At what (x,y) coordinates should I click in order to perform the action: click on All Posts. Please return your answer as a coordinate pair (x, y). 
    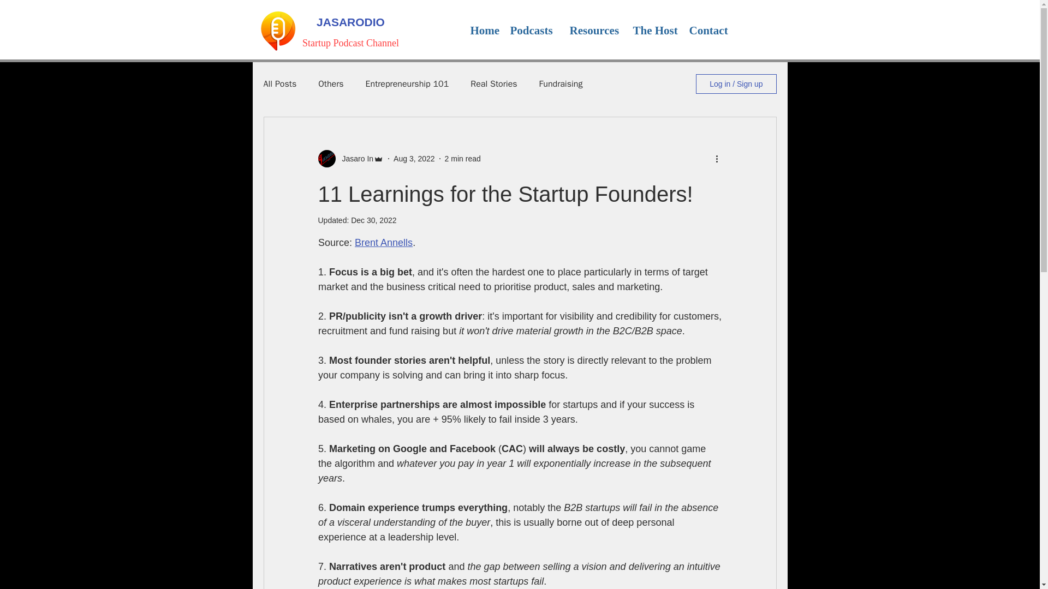
    Looking at the image, I should click on (279, 84).